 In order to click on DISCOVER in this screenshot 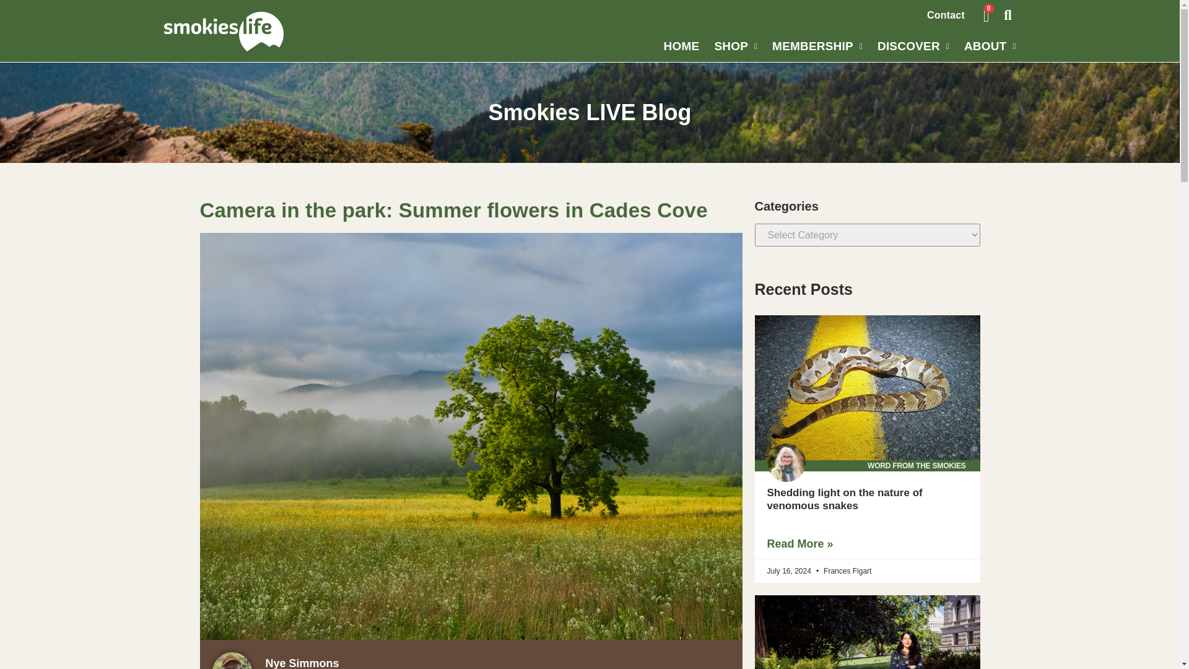, I will do `click(913, 46)`.